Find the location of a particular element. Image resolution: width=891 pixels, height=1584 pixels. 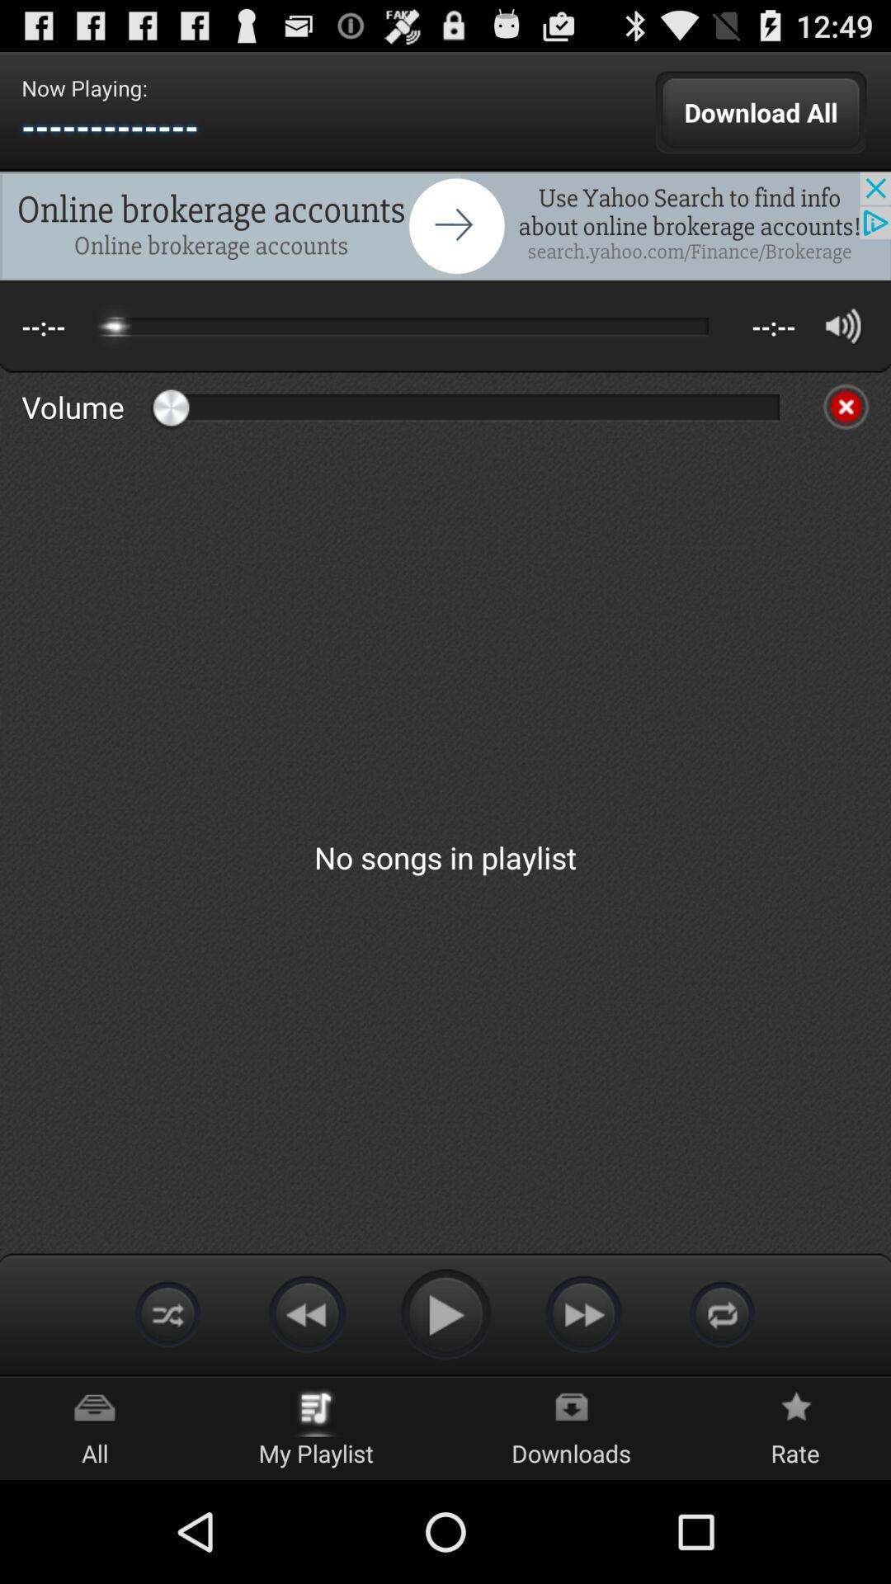

sound is located at coordinates (843, 325).